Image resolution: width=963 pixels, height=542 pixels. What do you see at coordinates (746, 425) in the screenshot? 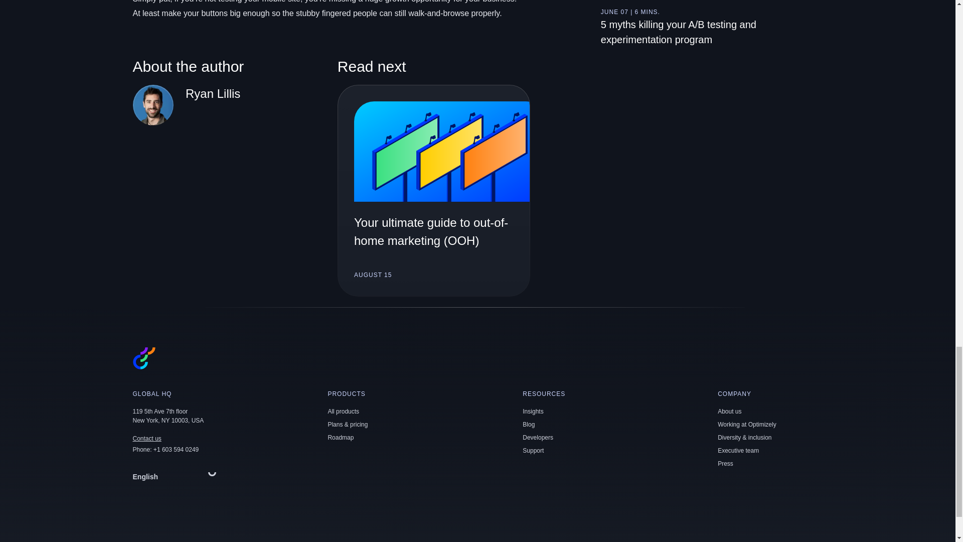
I see `Working at Optimizely` at bounding box center [746, 425].